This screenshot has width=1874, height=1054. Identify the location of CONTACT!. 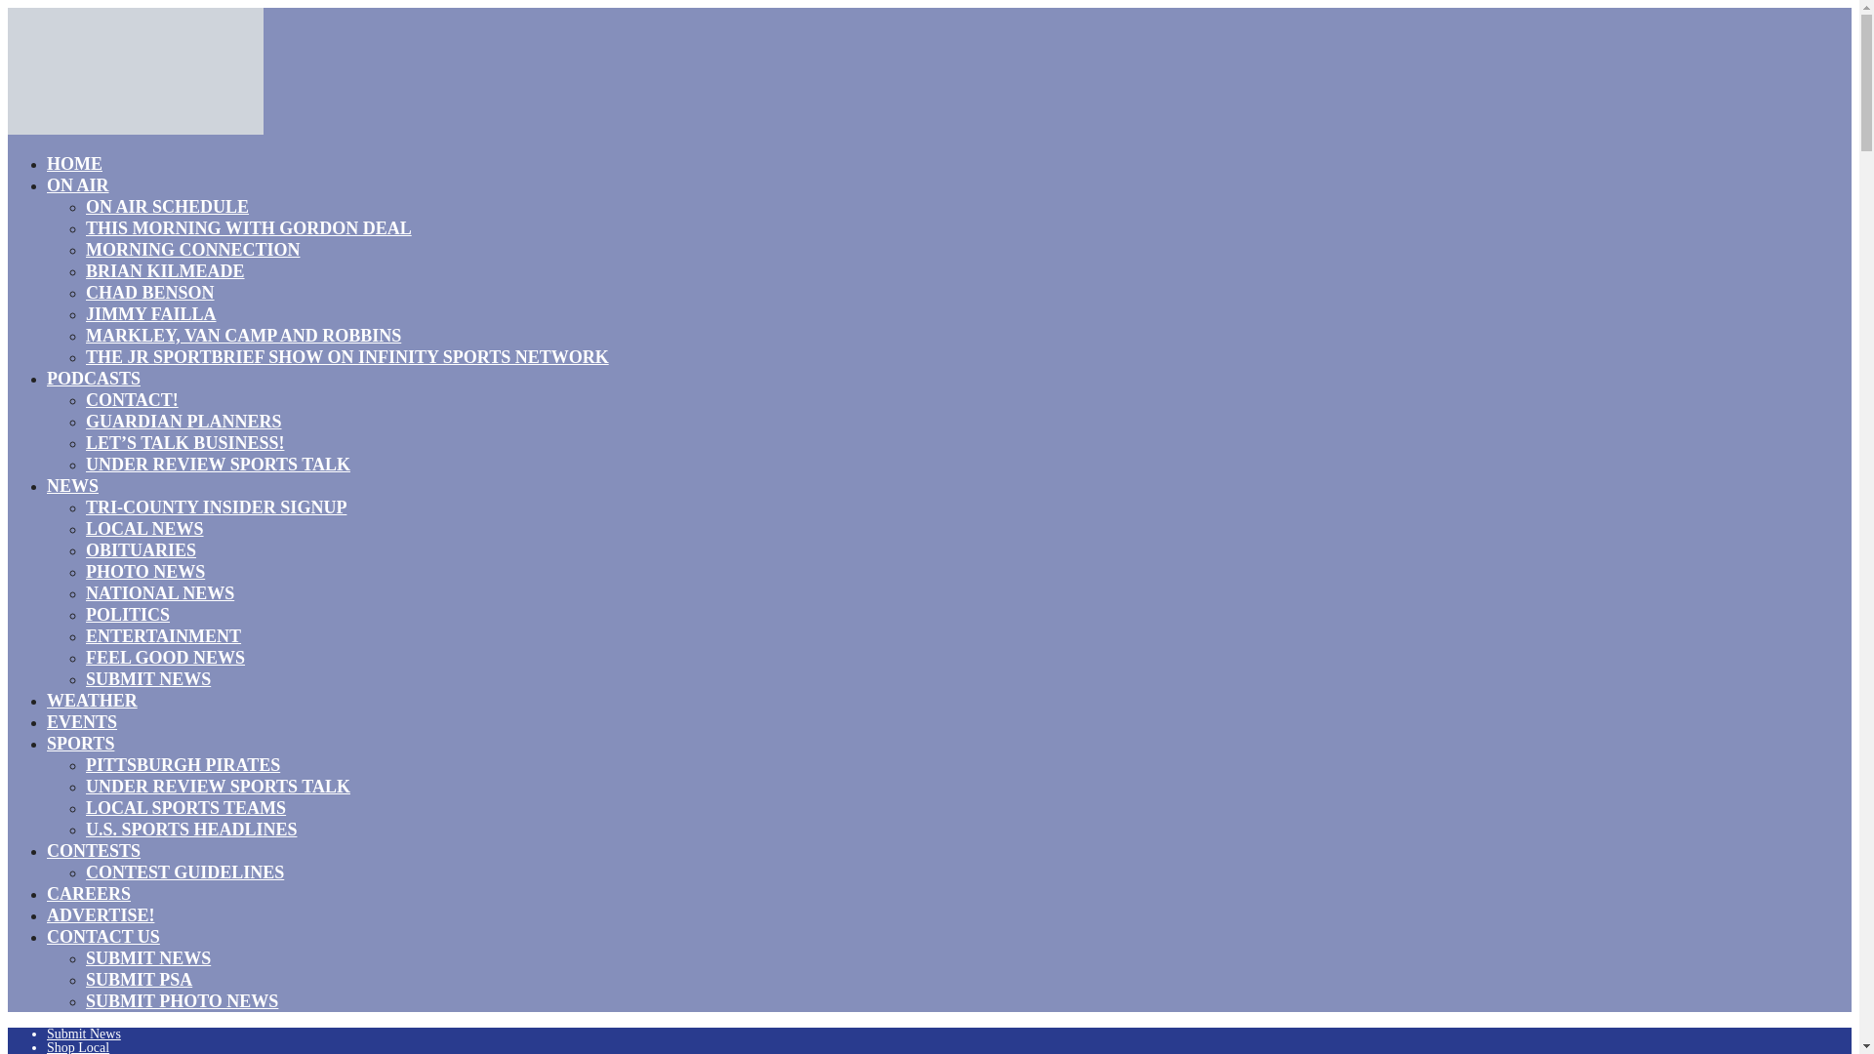
(132, 400).